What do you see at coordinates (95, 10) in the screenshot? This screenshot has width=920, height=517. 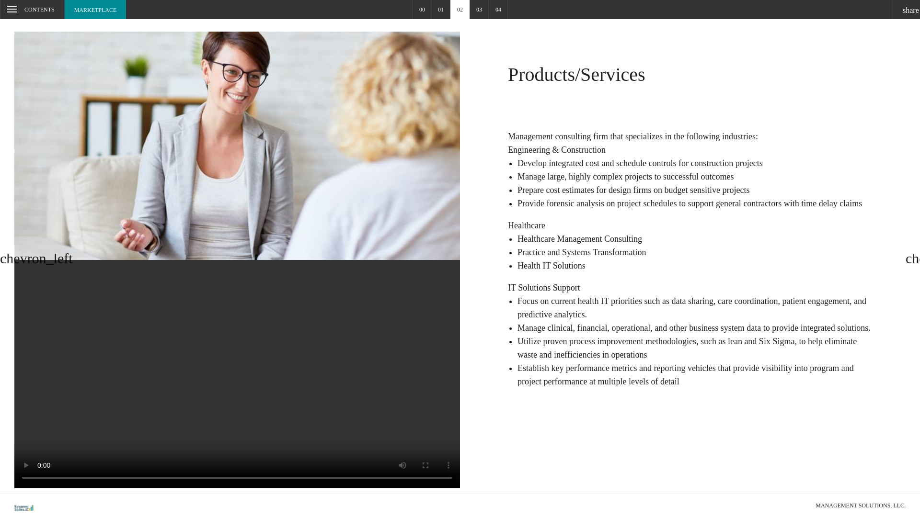 I see `MARKETPLACE` at bounding box center [95, 10].